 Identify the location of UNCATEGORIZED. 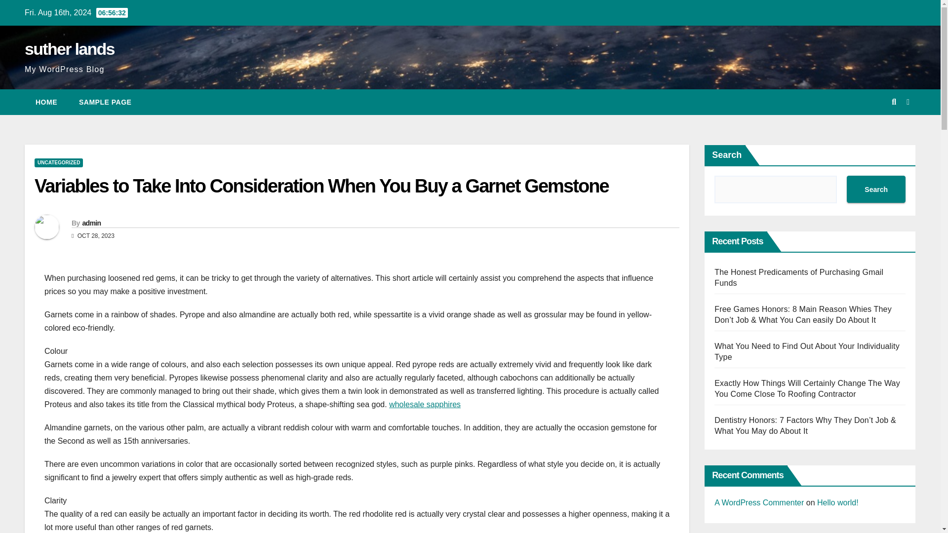
(58, 163).